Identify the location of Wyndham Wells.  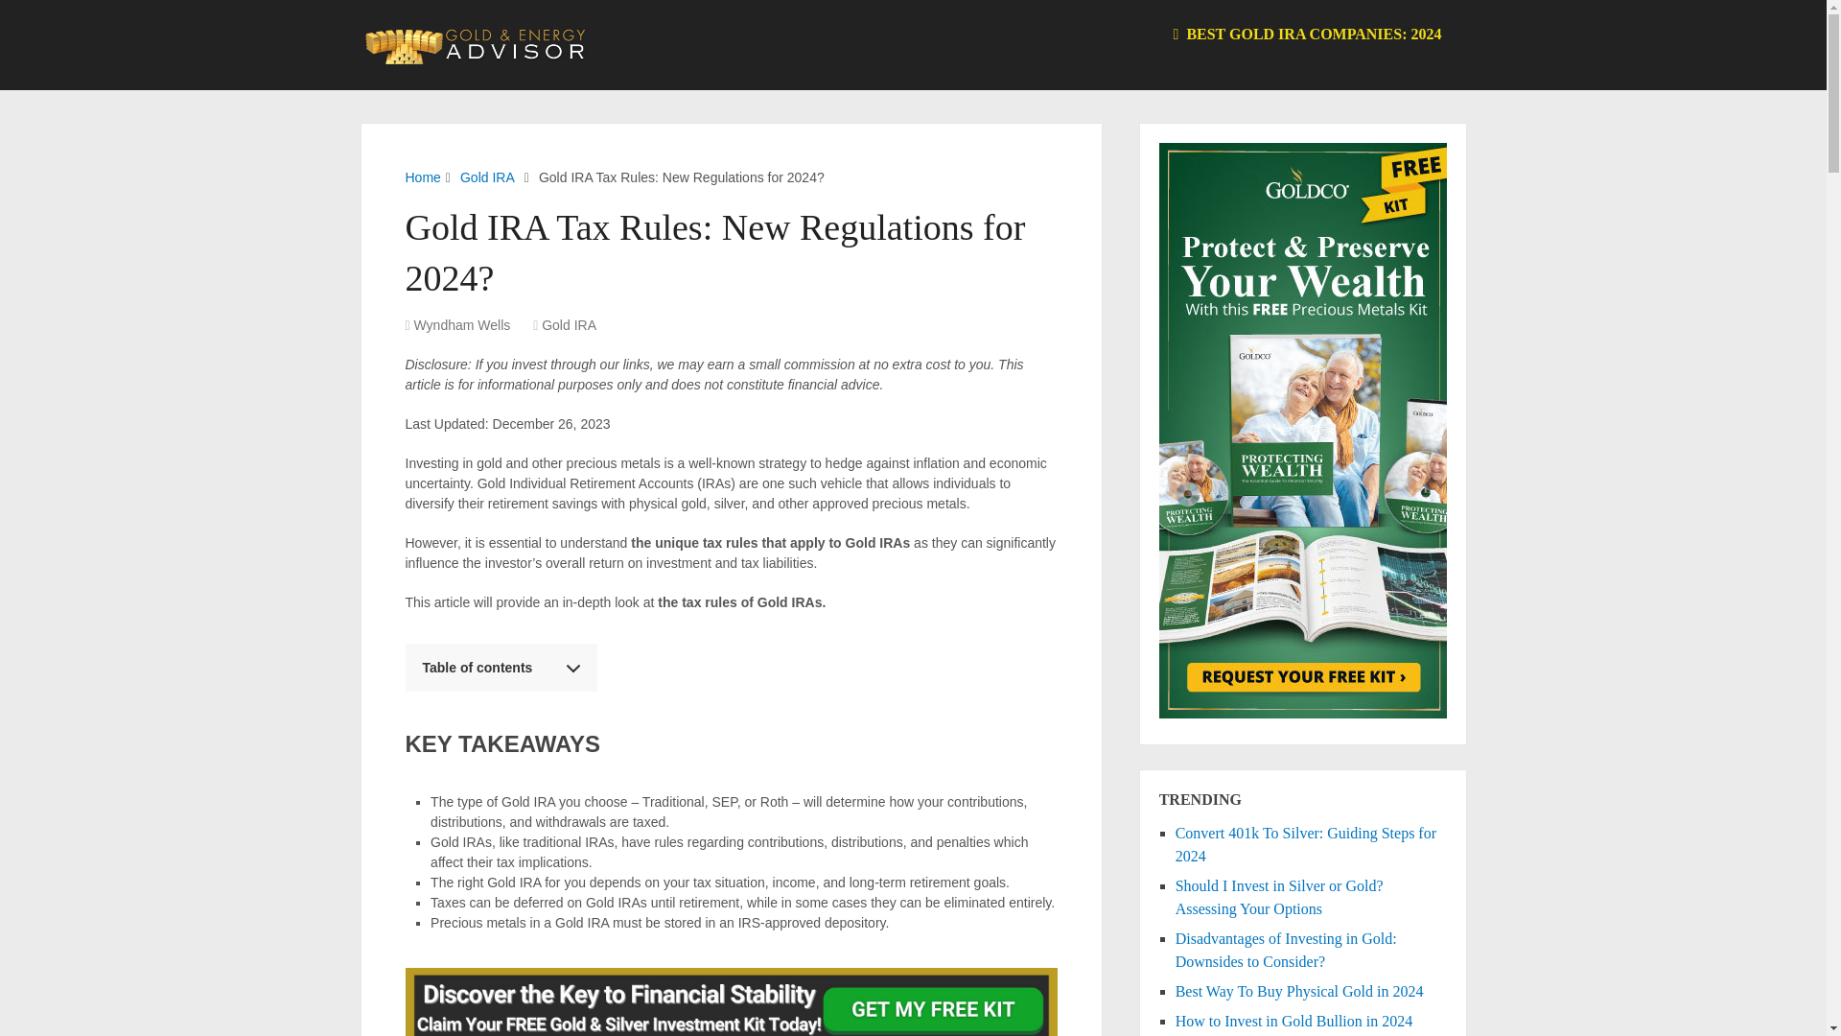
(462, 324).